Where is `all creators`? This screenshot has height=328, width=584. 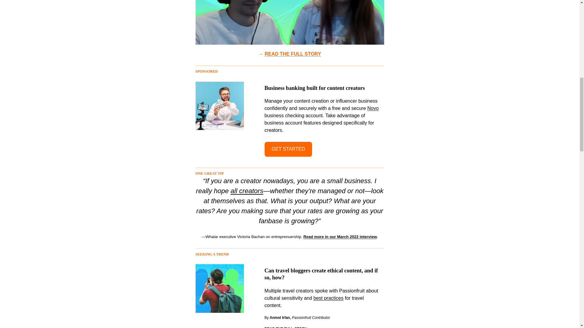 all creators is located at coordinates (247, 191).